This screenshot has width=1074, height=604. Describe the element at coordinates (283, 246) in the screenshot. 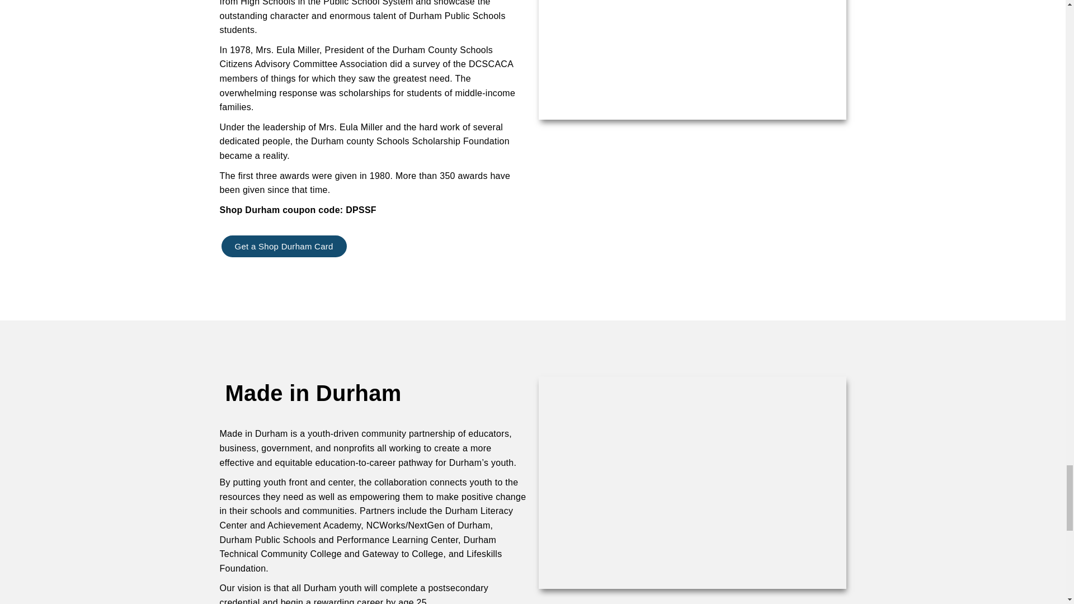

I see `Get a Shop Durham Card` at that location.